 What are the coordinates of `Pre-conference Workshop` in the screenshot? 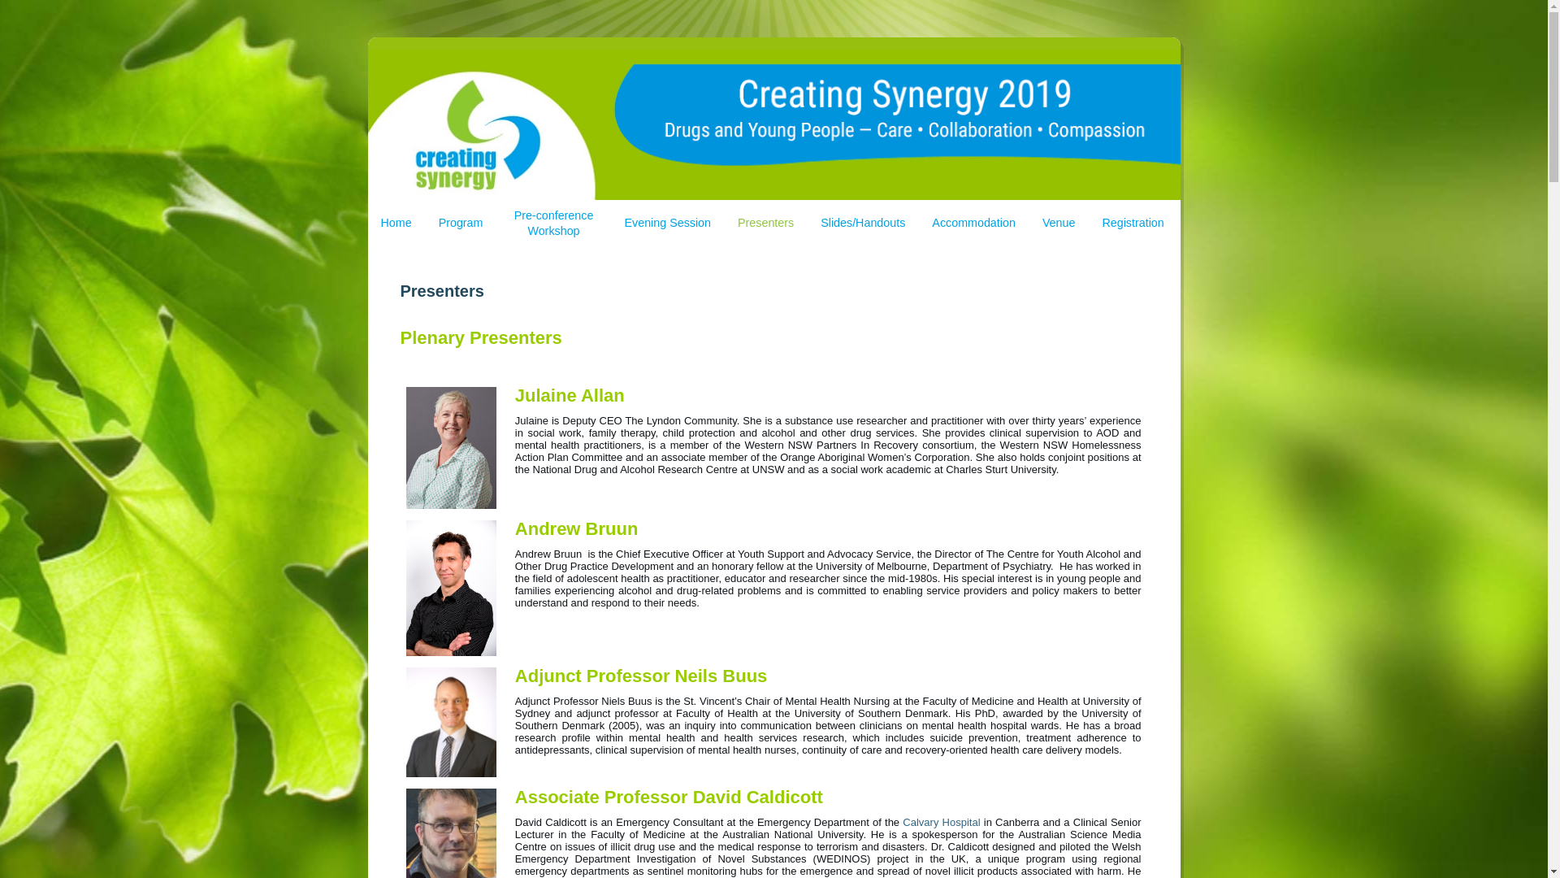 It's located at (554, 223).